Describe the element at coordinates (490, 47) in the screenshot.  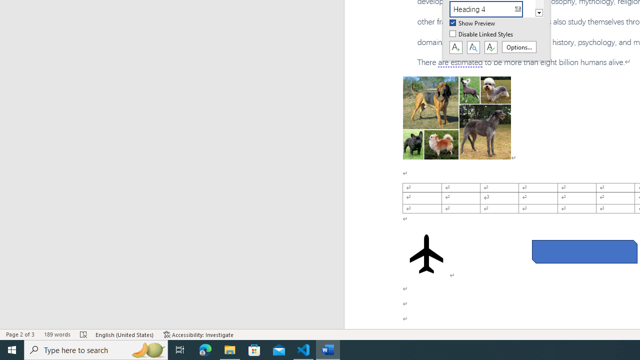
I see `Class: NetUIButton` at that location.